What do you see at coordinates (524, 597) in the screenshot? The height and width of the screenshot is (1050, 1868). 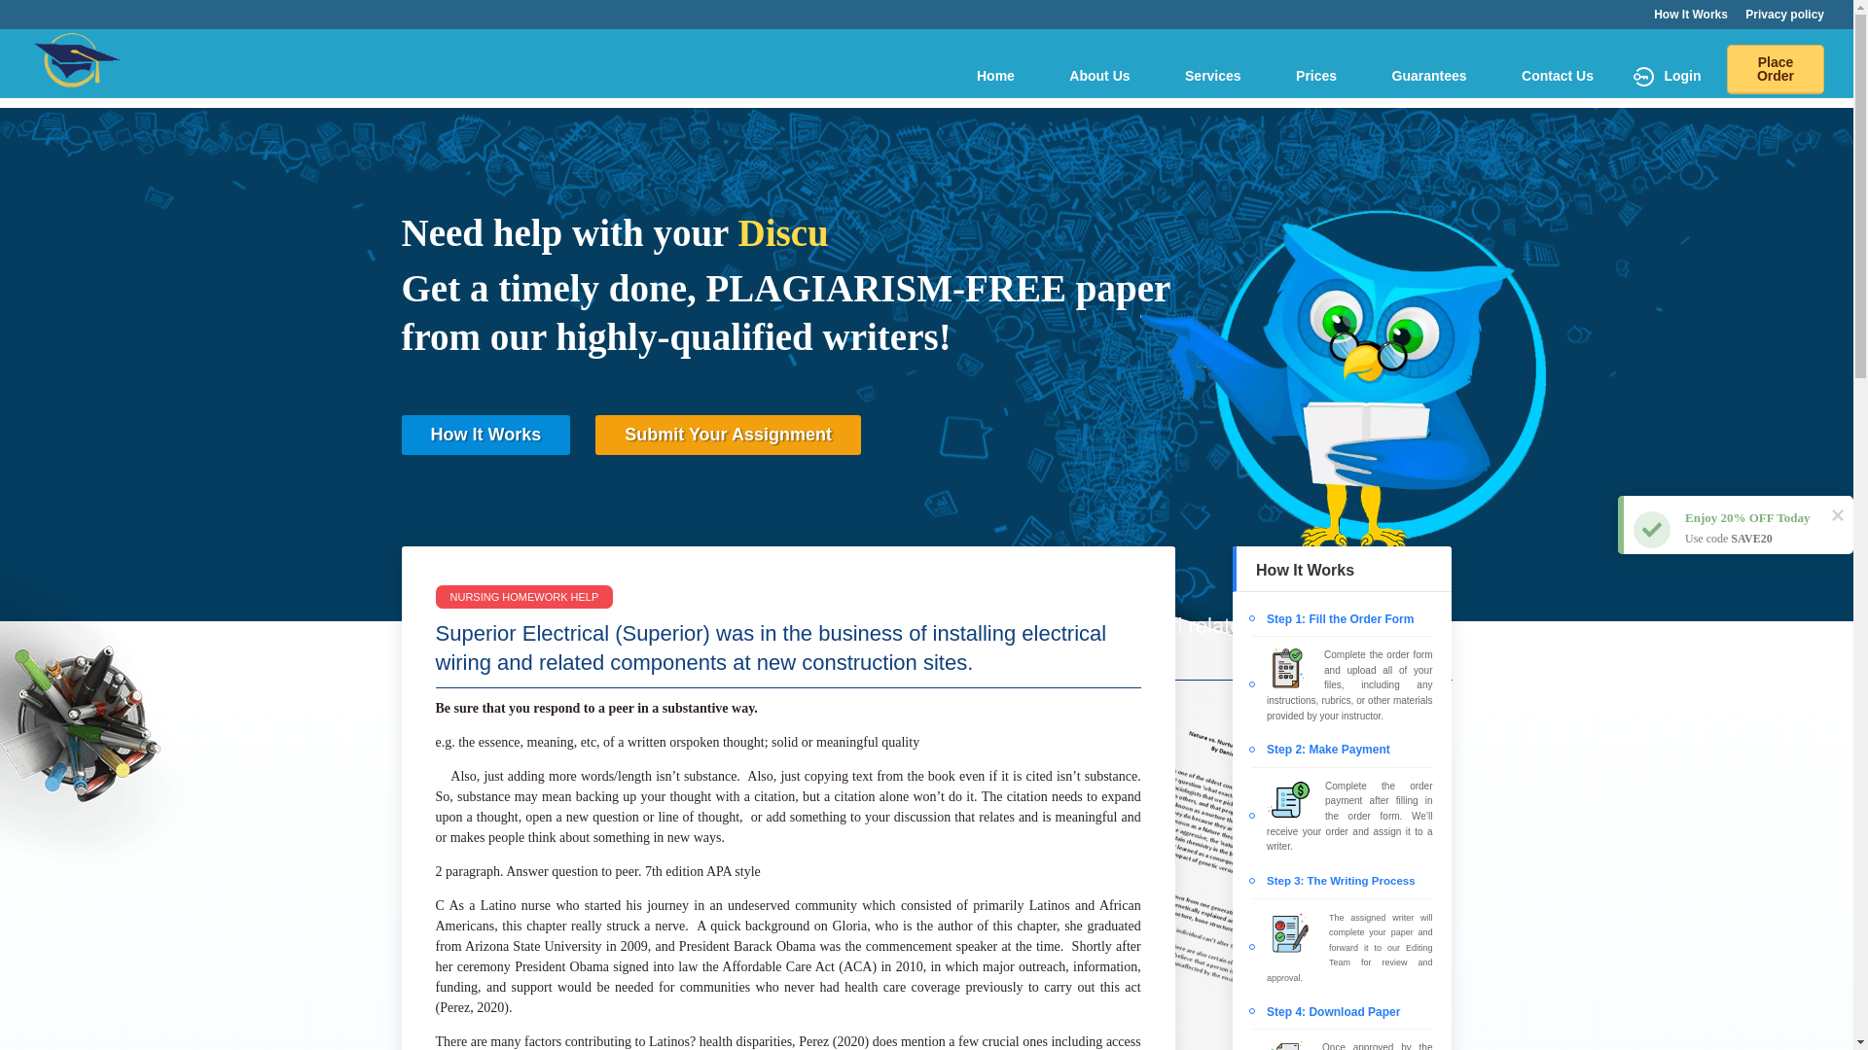 I see `NURSING HOMEWORK HELP` at bounding box center [524, 597].